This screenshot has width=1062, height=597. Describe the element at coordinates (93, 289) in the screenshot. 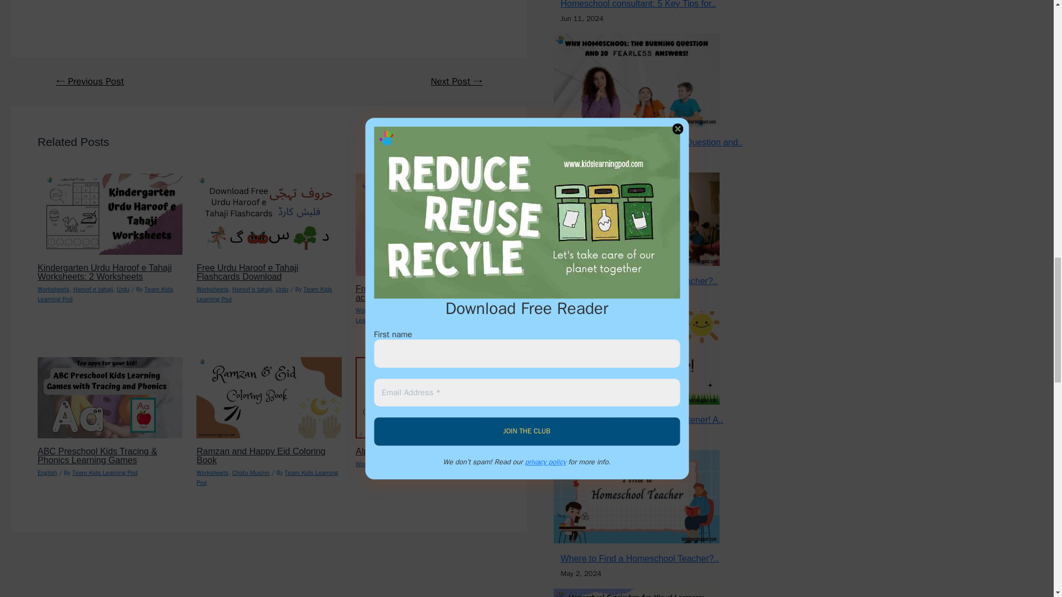

I see `Haroof e tahaji` at that location.